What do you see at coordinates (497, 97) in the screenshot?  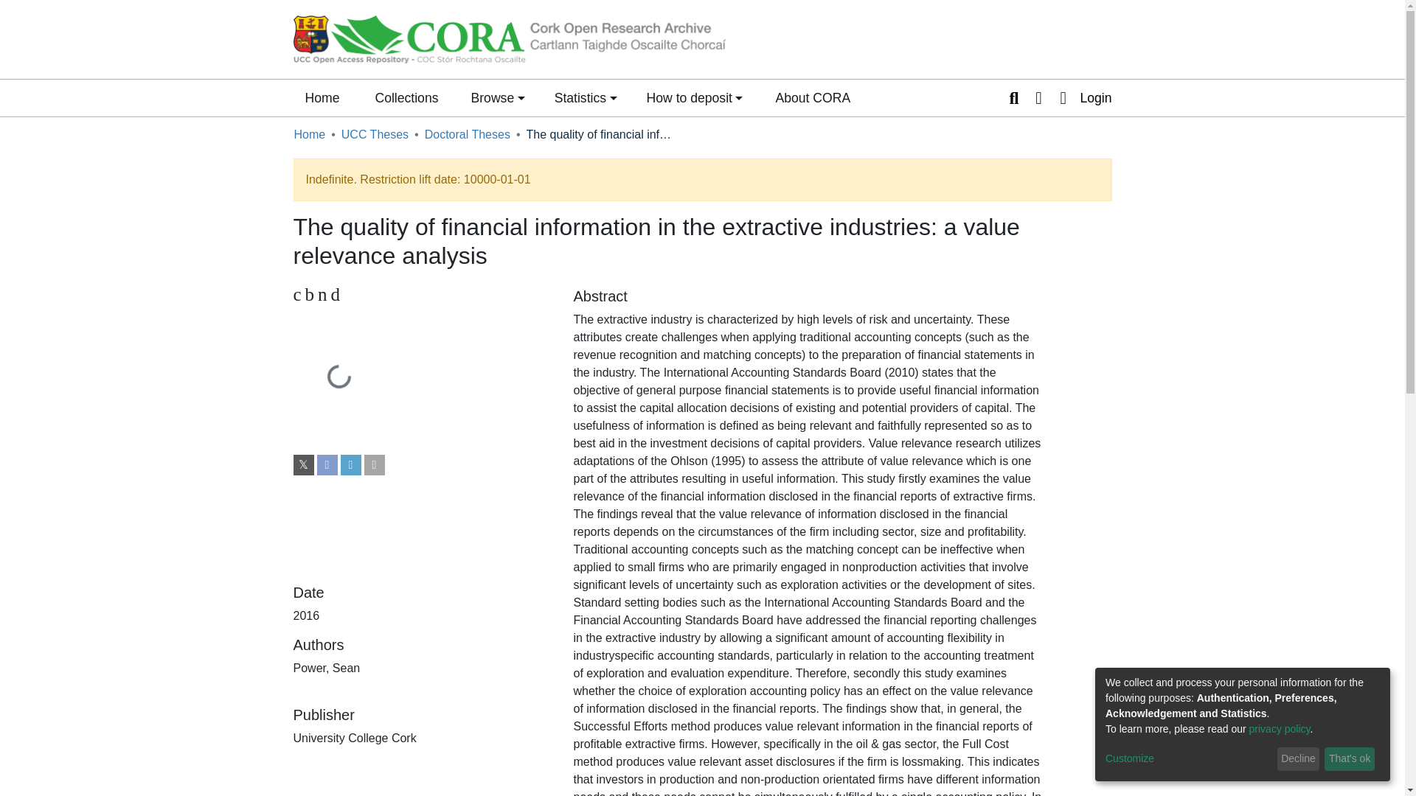 I see `Browse` at bounding box center [497, 97].